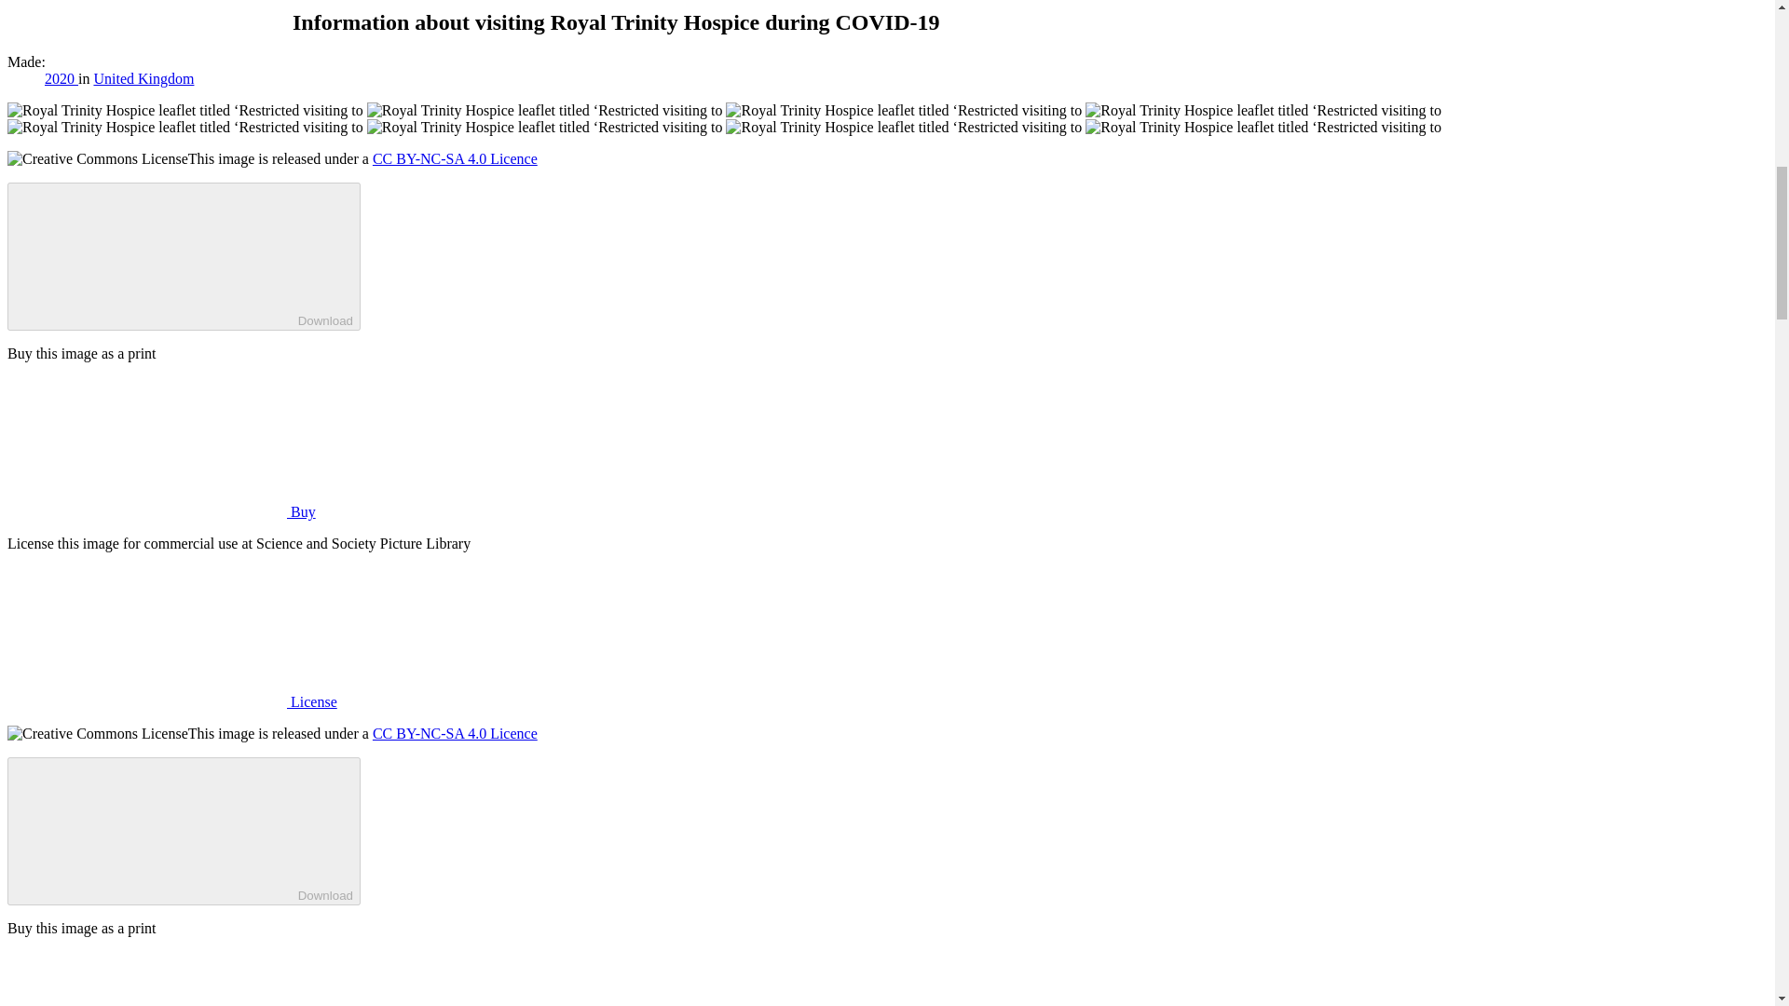  Describe the element at coordinates (161, 512) in the screenshot. I see `Buy` at that location.